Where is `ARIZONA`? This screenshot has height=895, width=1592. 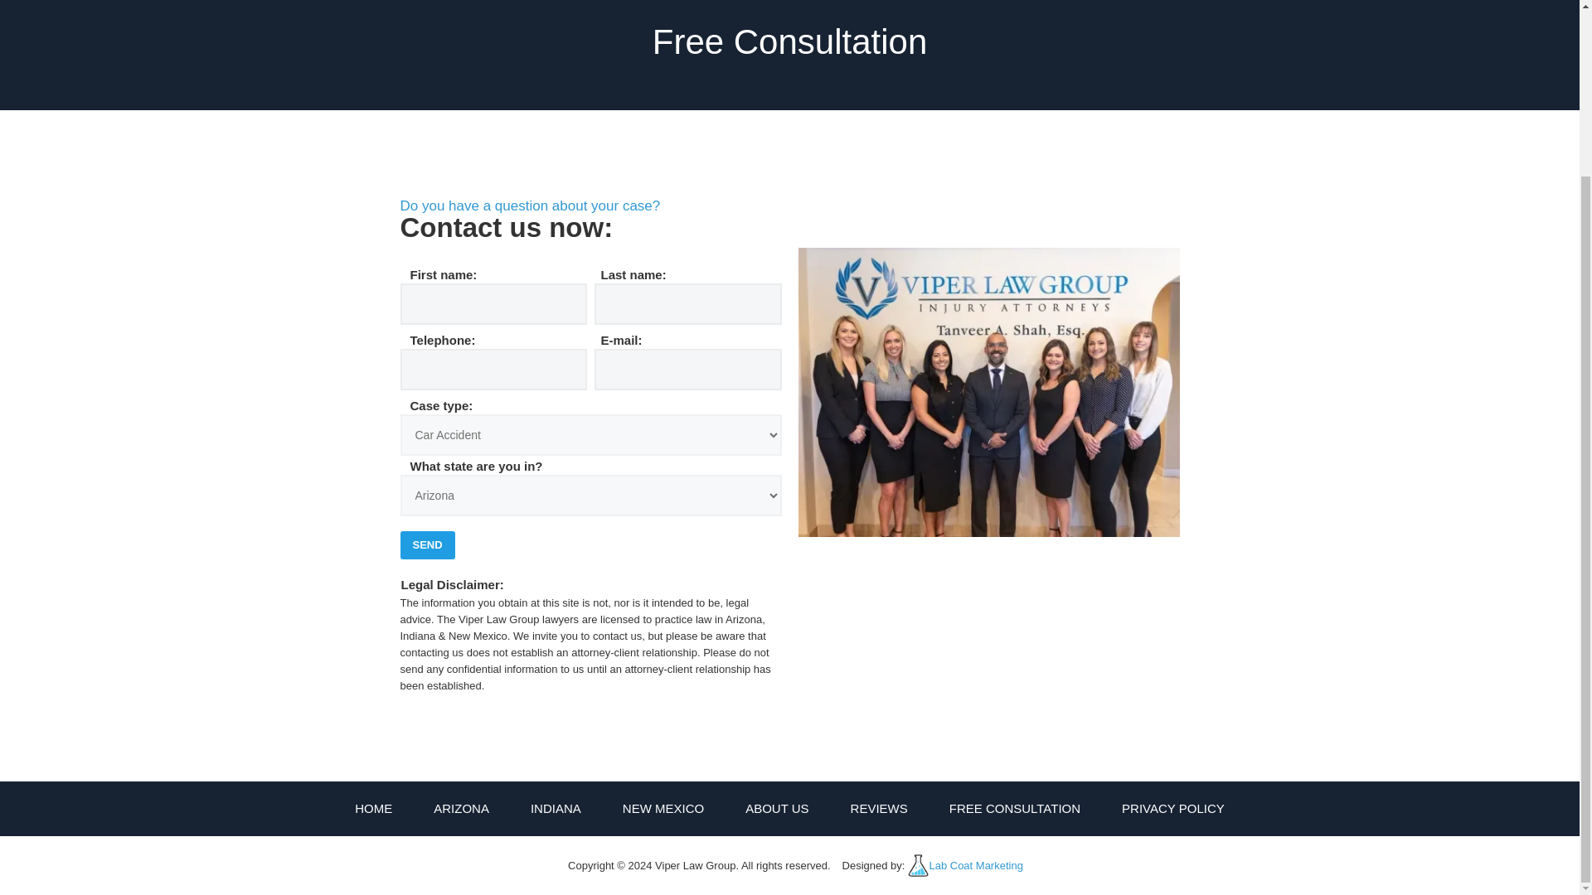
ARIZONA is located at coordinates (461, 809).